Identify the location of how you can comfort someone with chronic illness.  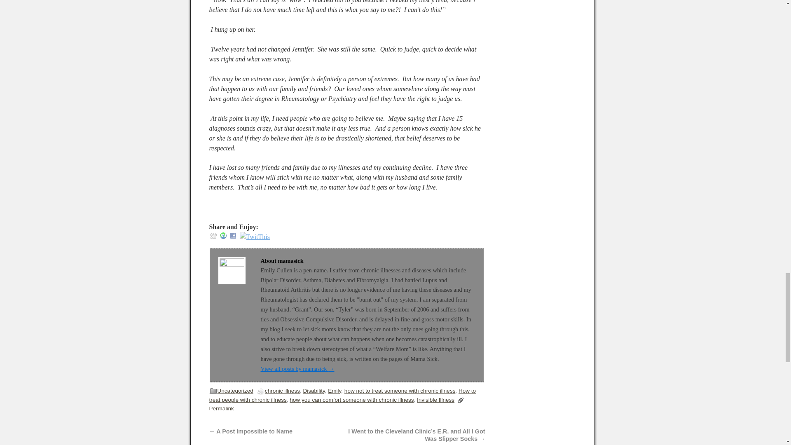
(351, 400).